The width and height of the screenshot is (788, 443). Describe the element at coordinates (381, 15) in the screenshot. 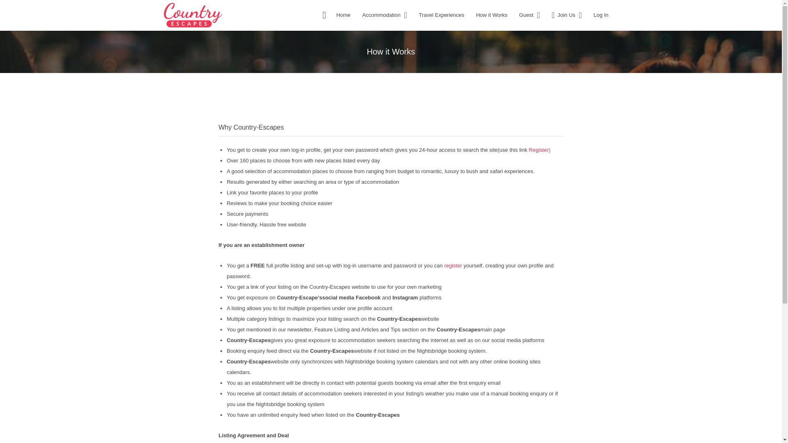

I see `Accommodation` at that location.